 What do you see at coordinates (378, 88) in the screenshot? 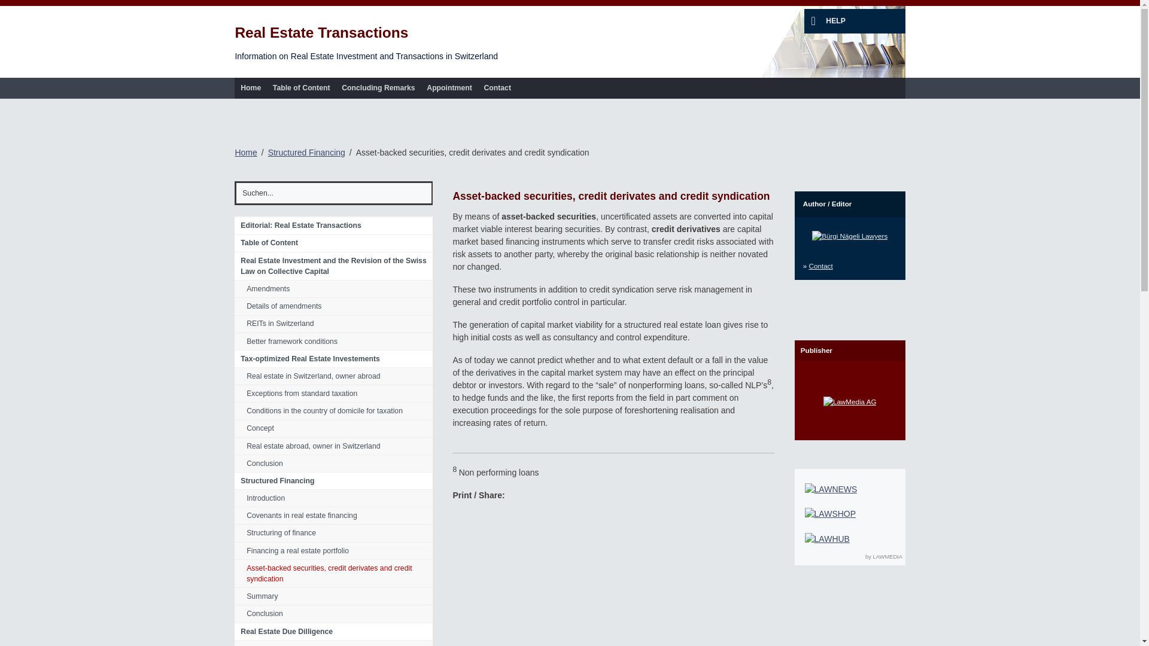
I see `Concluding Remarks` at bounding box center [378, 88].